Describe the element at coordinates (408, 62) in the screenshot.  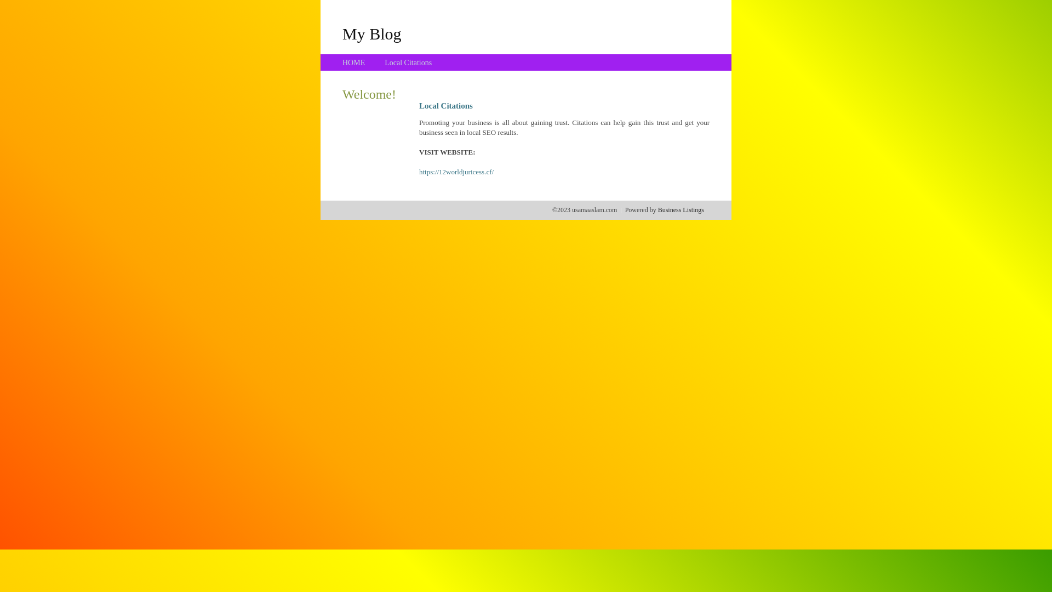
I see `Local Citations` at that location.